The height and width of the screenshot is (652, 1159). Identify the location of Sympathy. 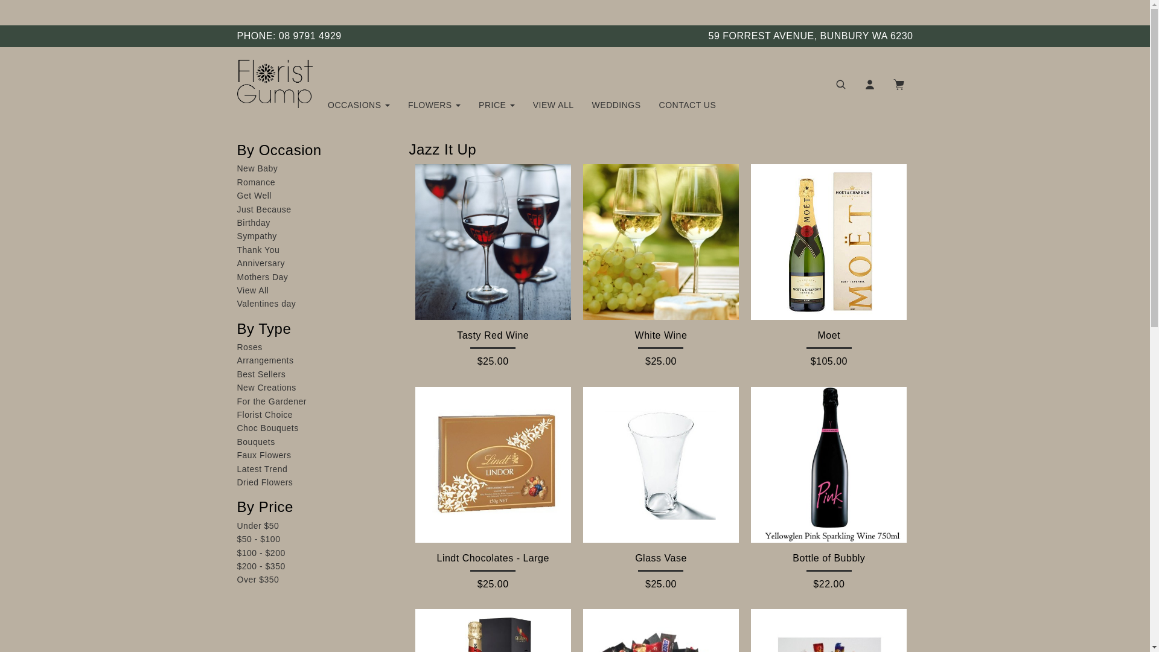
(257, 236).